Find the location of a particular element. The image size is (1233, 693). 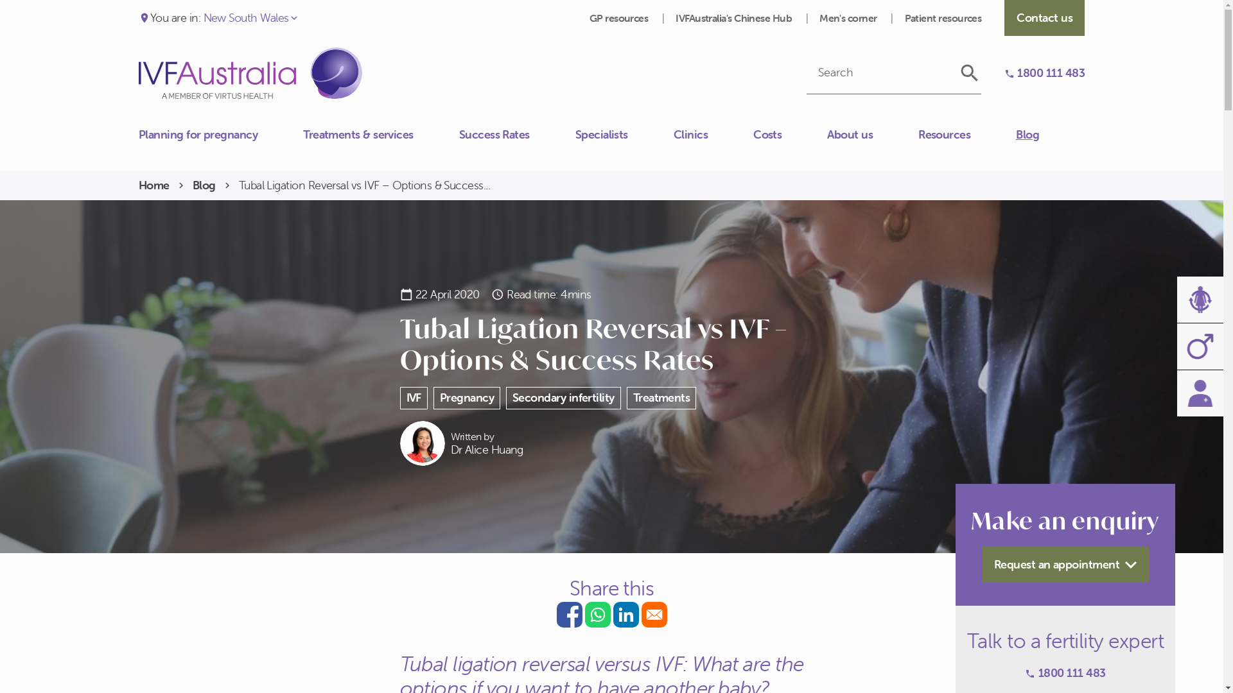

Treatments & services is located at coordinates (381, 135).